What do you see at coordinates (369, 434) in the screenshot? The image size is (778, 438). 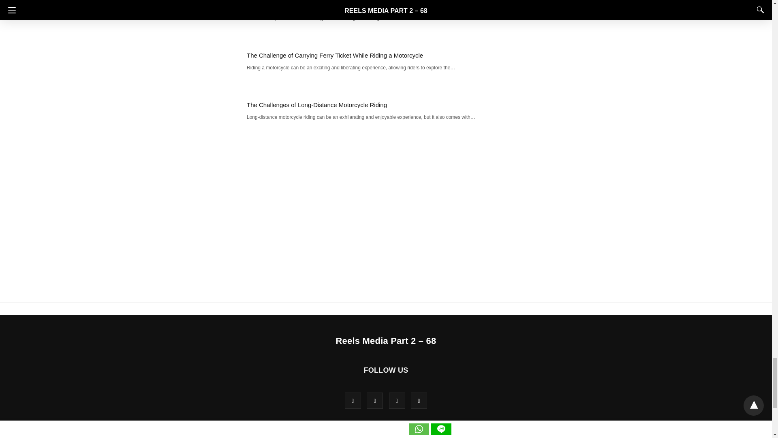 I see `Home 4` at bounding box center [369, 434].